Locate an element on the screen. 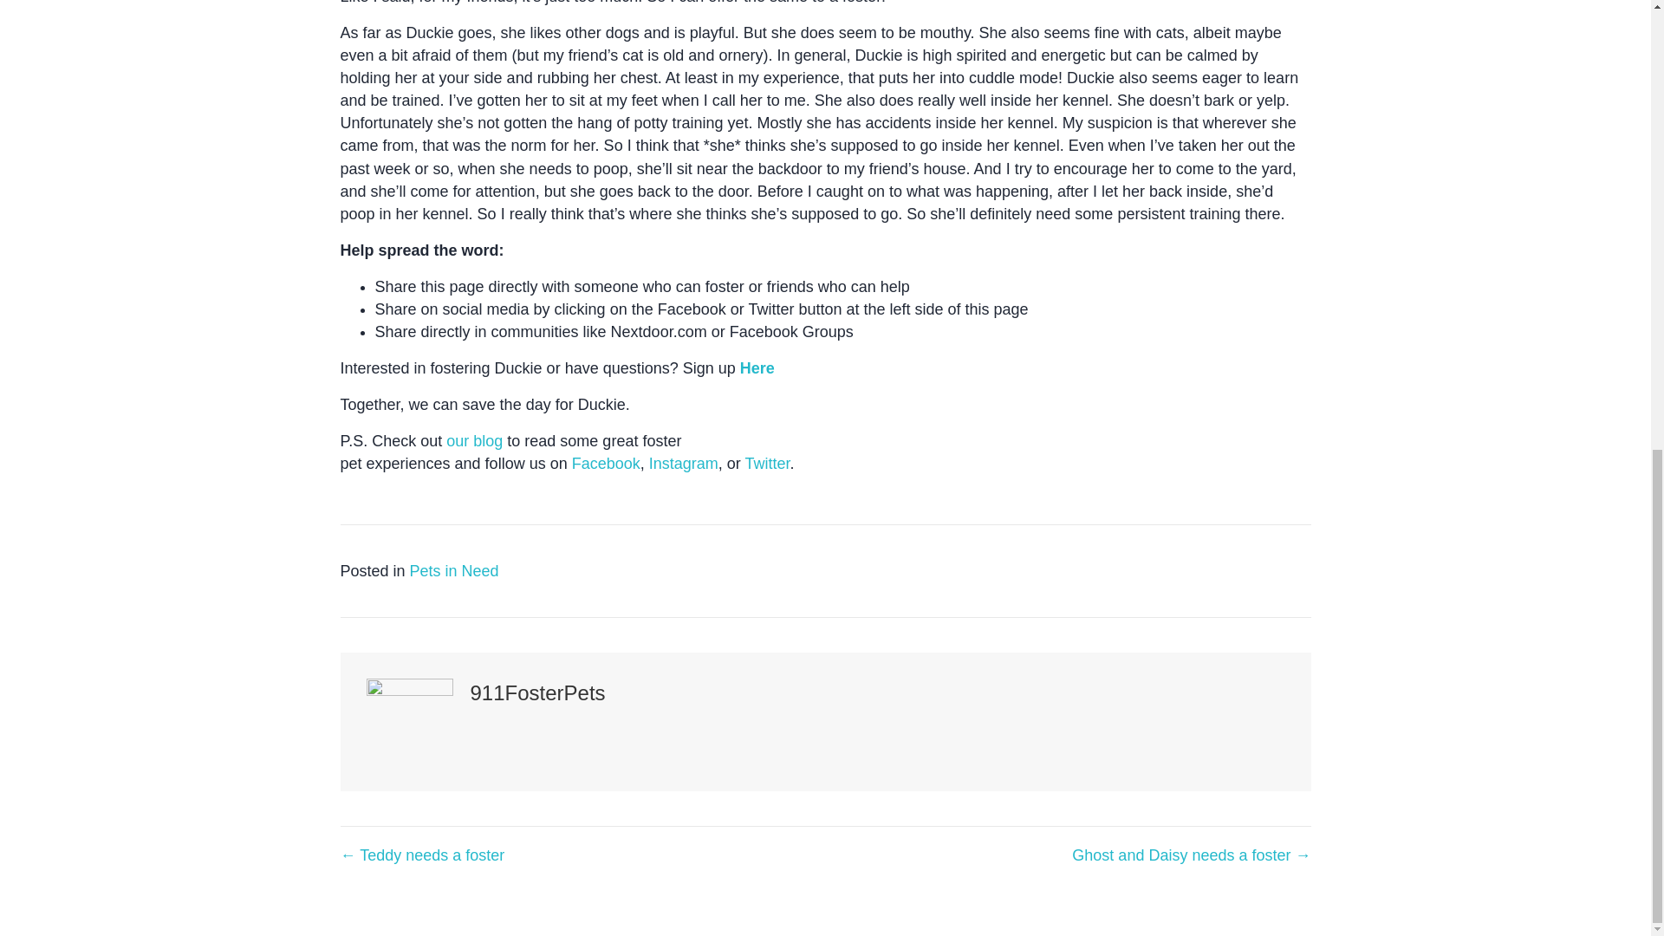  Facebook is located at coordinates (607, 463).